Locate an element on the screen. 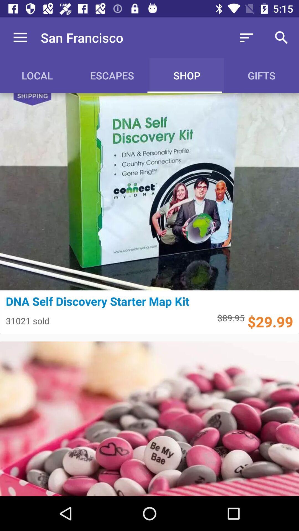  tap the item next to the san francisco icon is located at coordinates (20, 38).